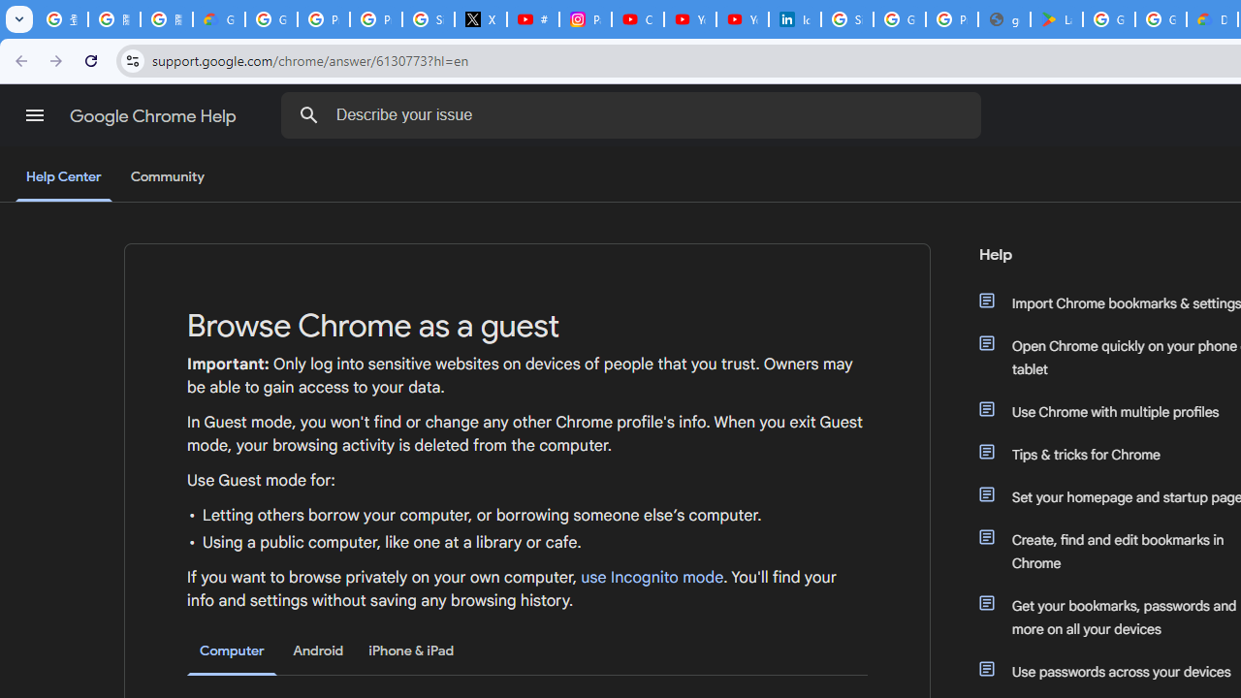 This screenshot has width=1241, height=698. I want to click on Privacy Help Center - Policies Help, so click(376, 19).